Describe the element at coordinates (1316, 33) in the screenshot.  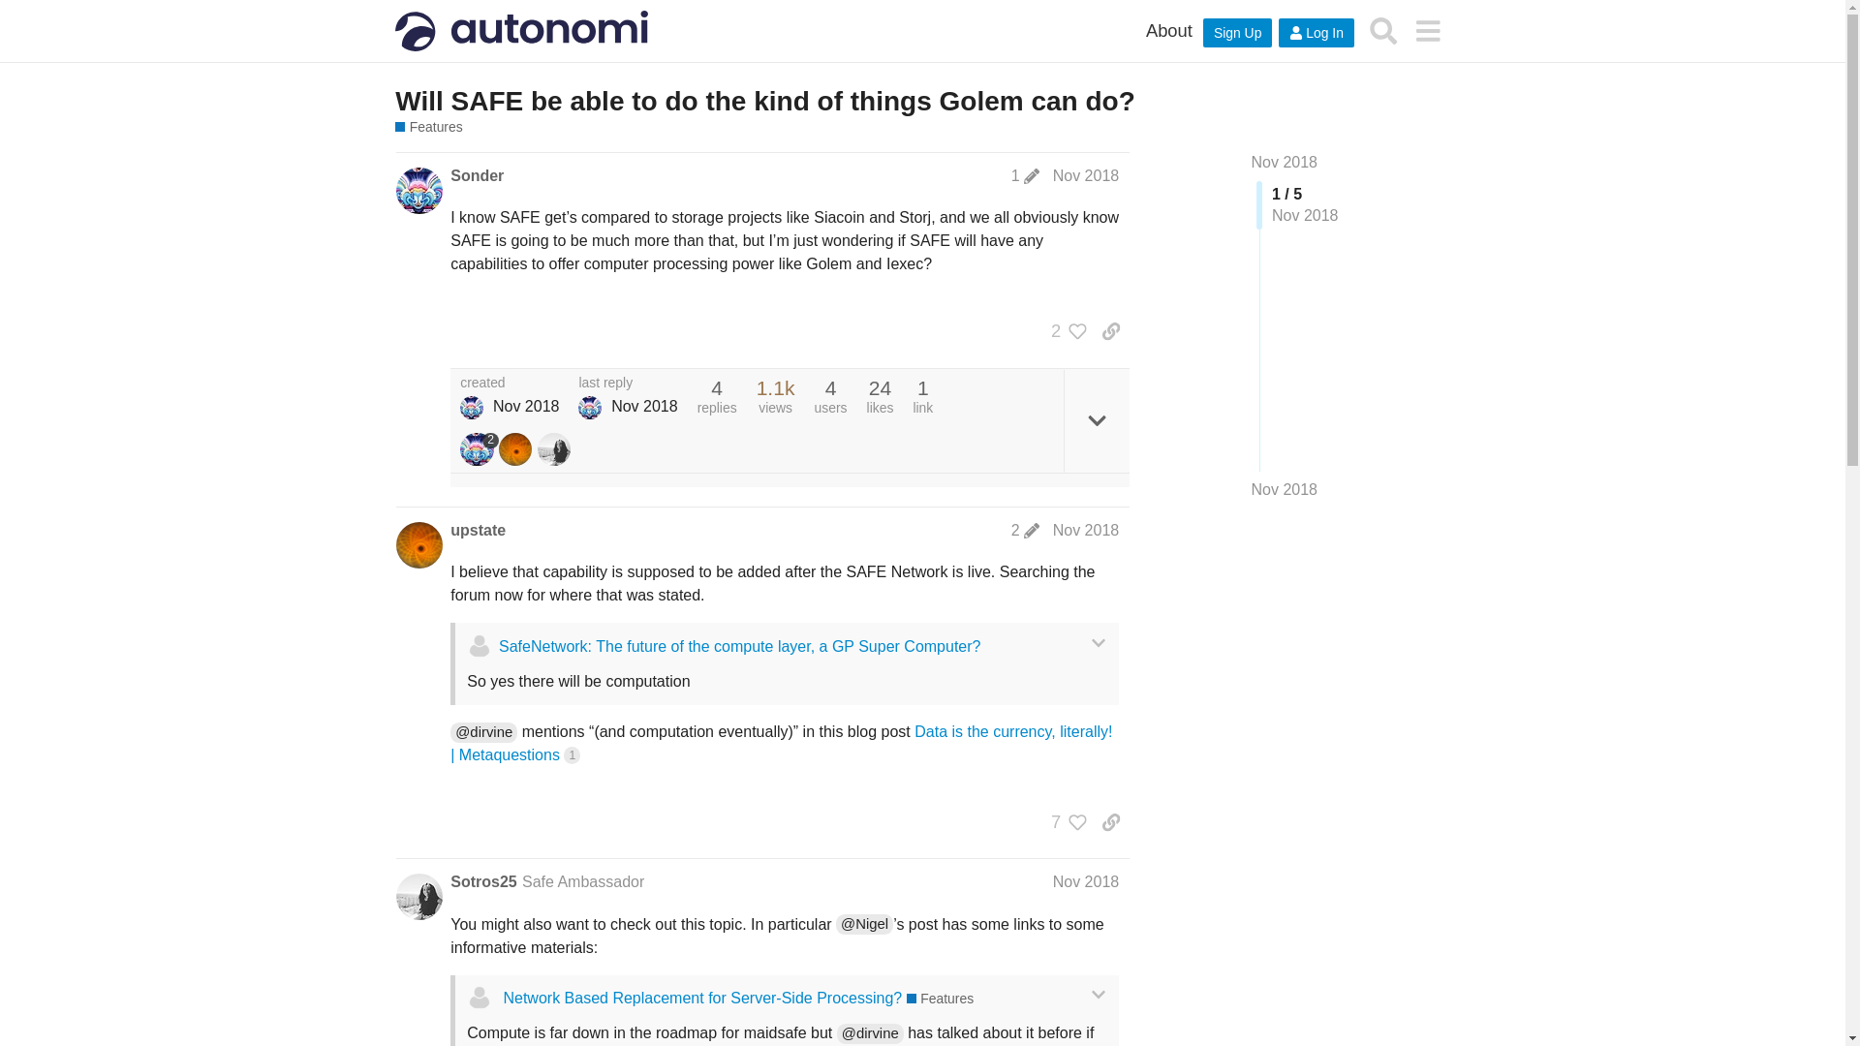
I see `Log In` at that location.